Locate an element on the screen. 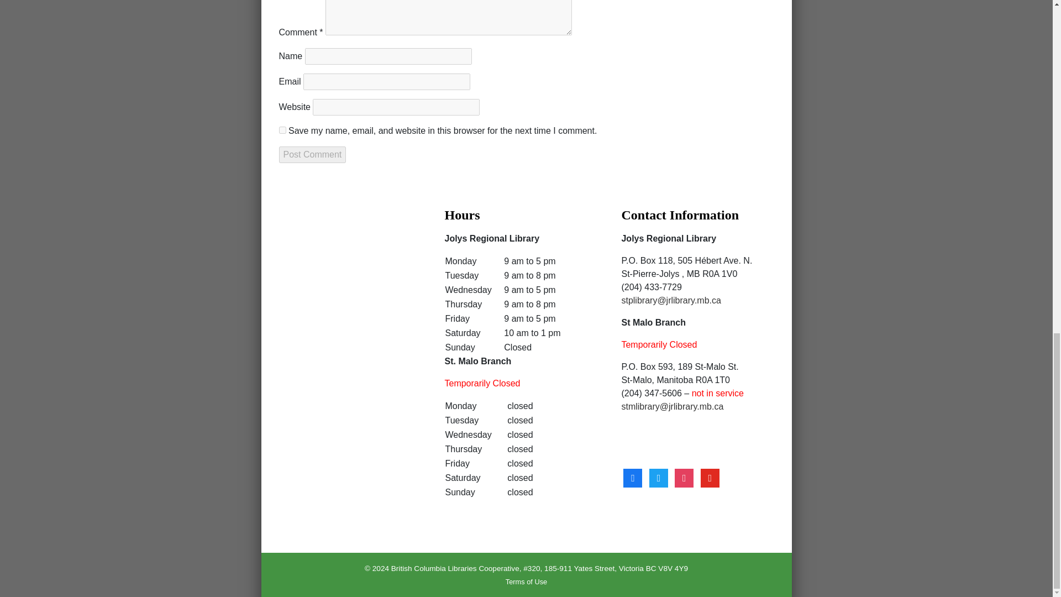  Post Comment is located at coordinates (312, 154).